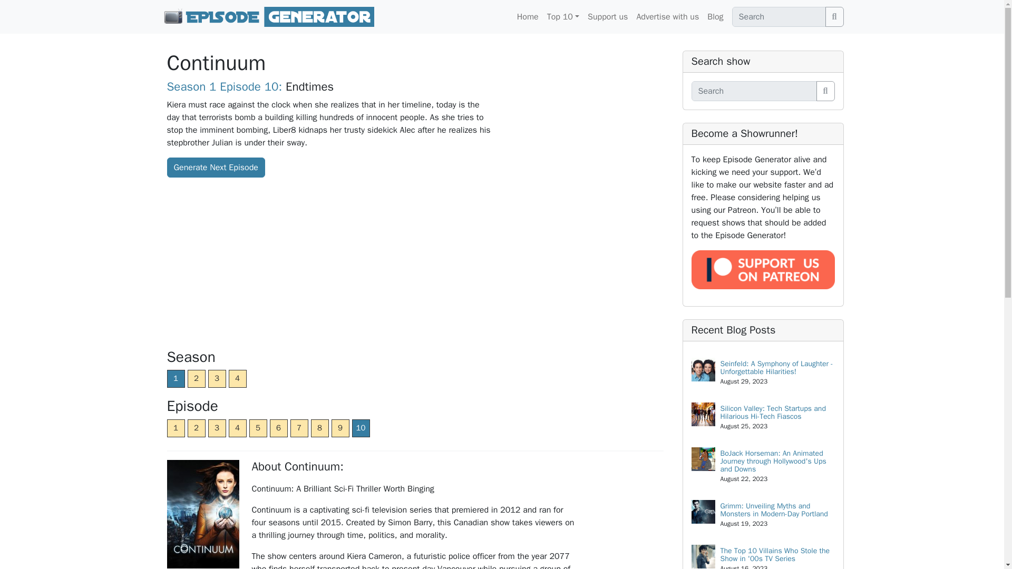 This screenshot has width=1012, height=569. Describe the element at coordinates (361, 428) in the screenshot. I see `10` at that location.